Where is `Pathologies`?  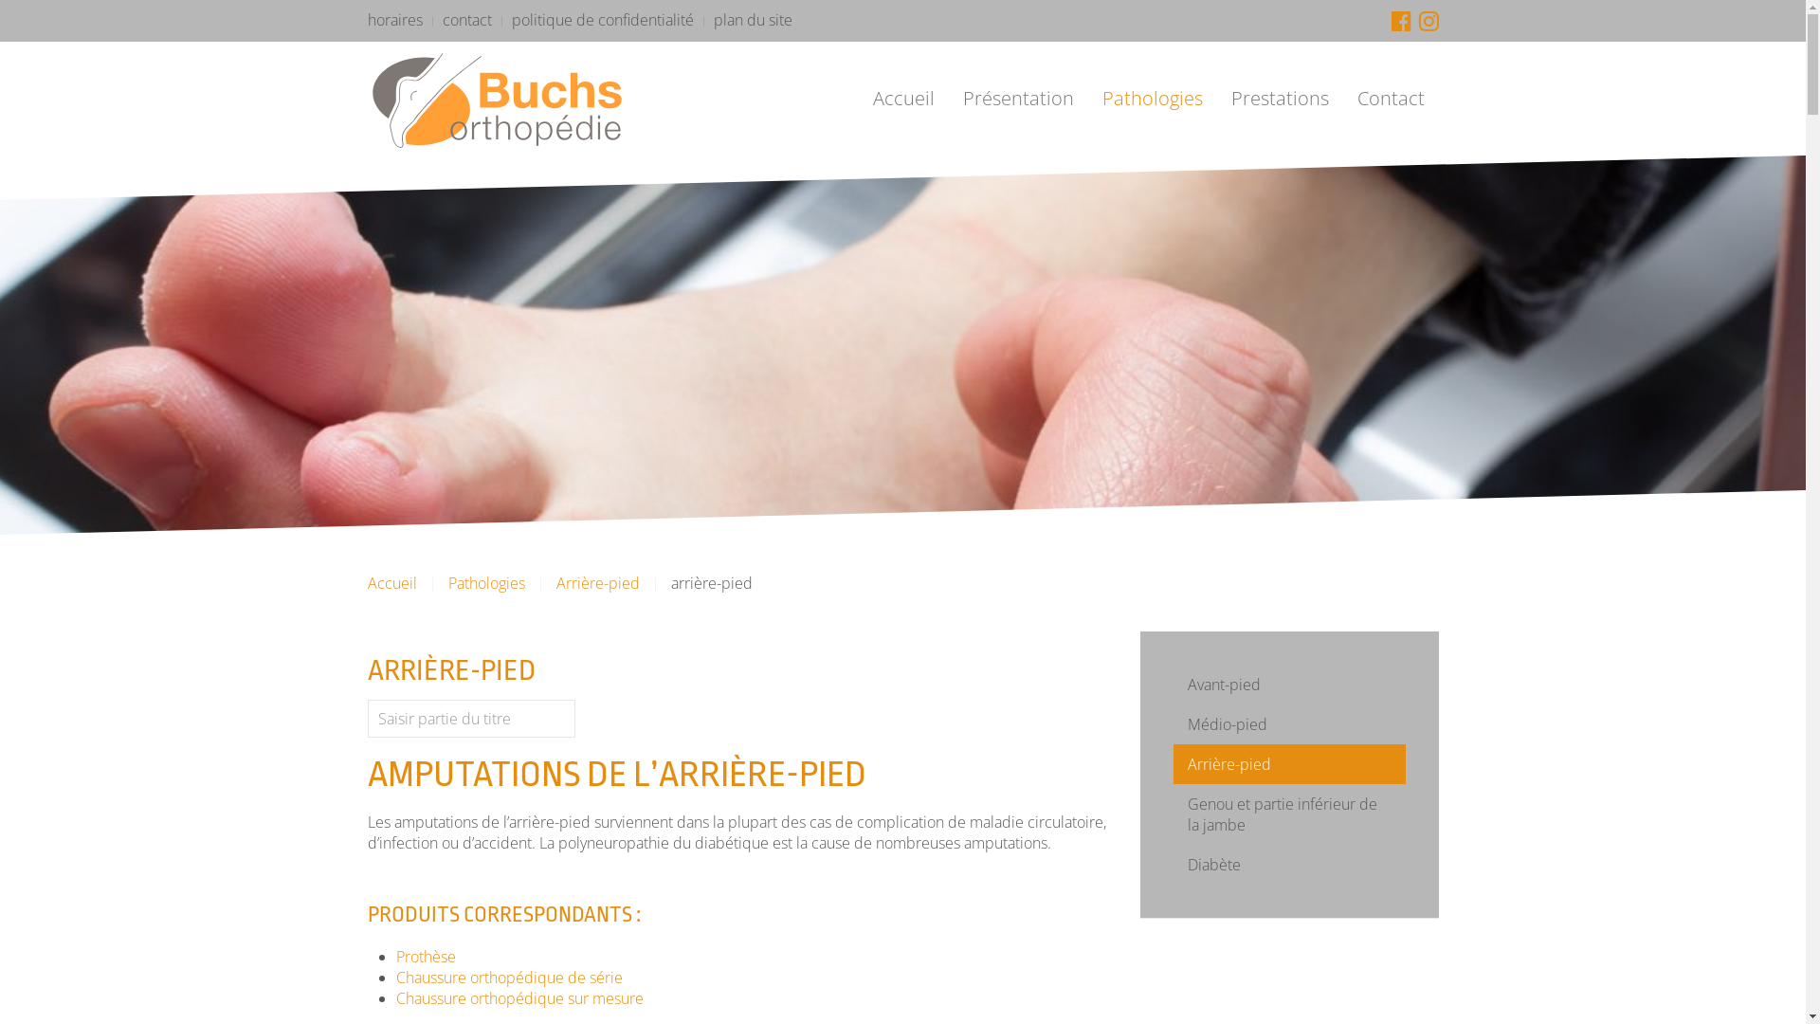
Pathologies is located at coordinates (1153, 99).